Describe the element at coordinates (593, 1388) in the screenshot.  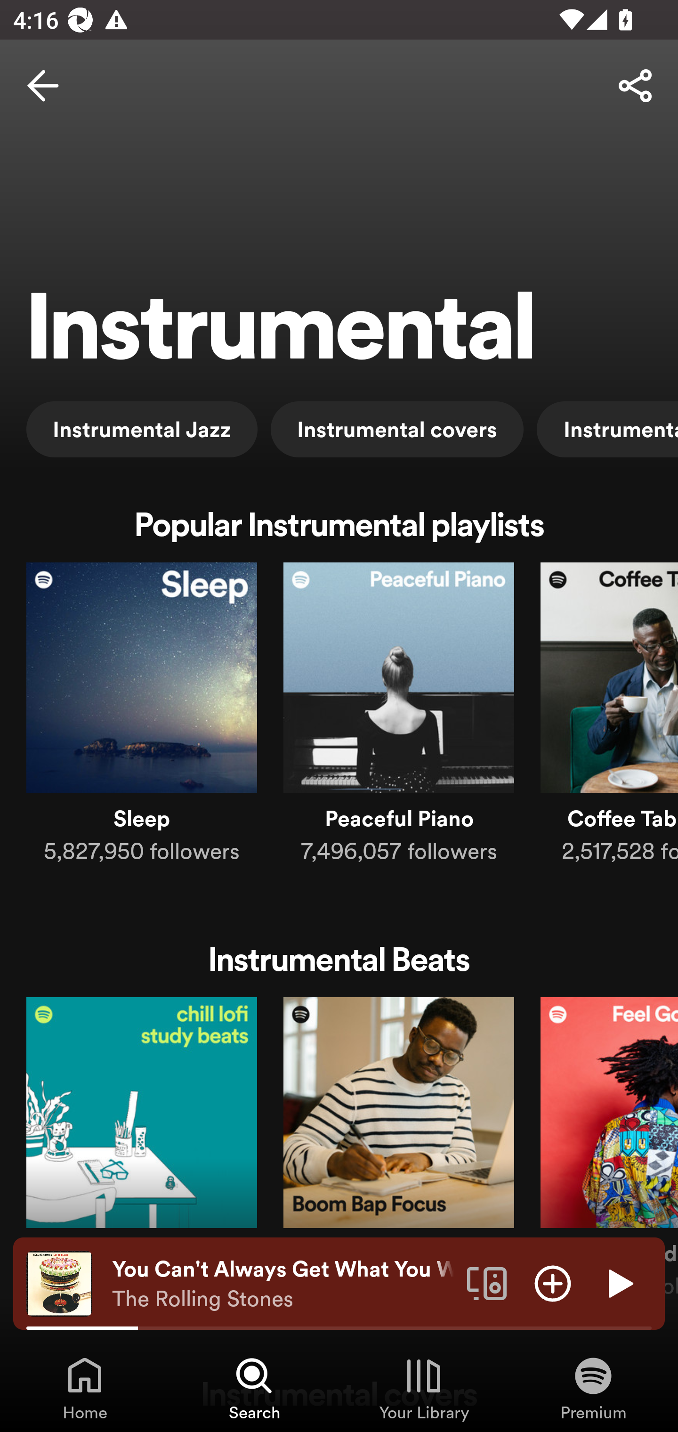
I see `Premium, Tab 4 of 4 Premium Premium` at that location.